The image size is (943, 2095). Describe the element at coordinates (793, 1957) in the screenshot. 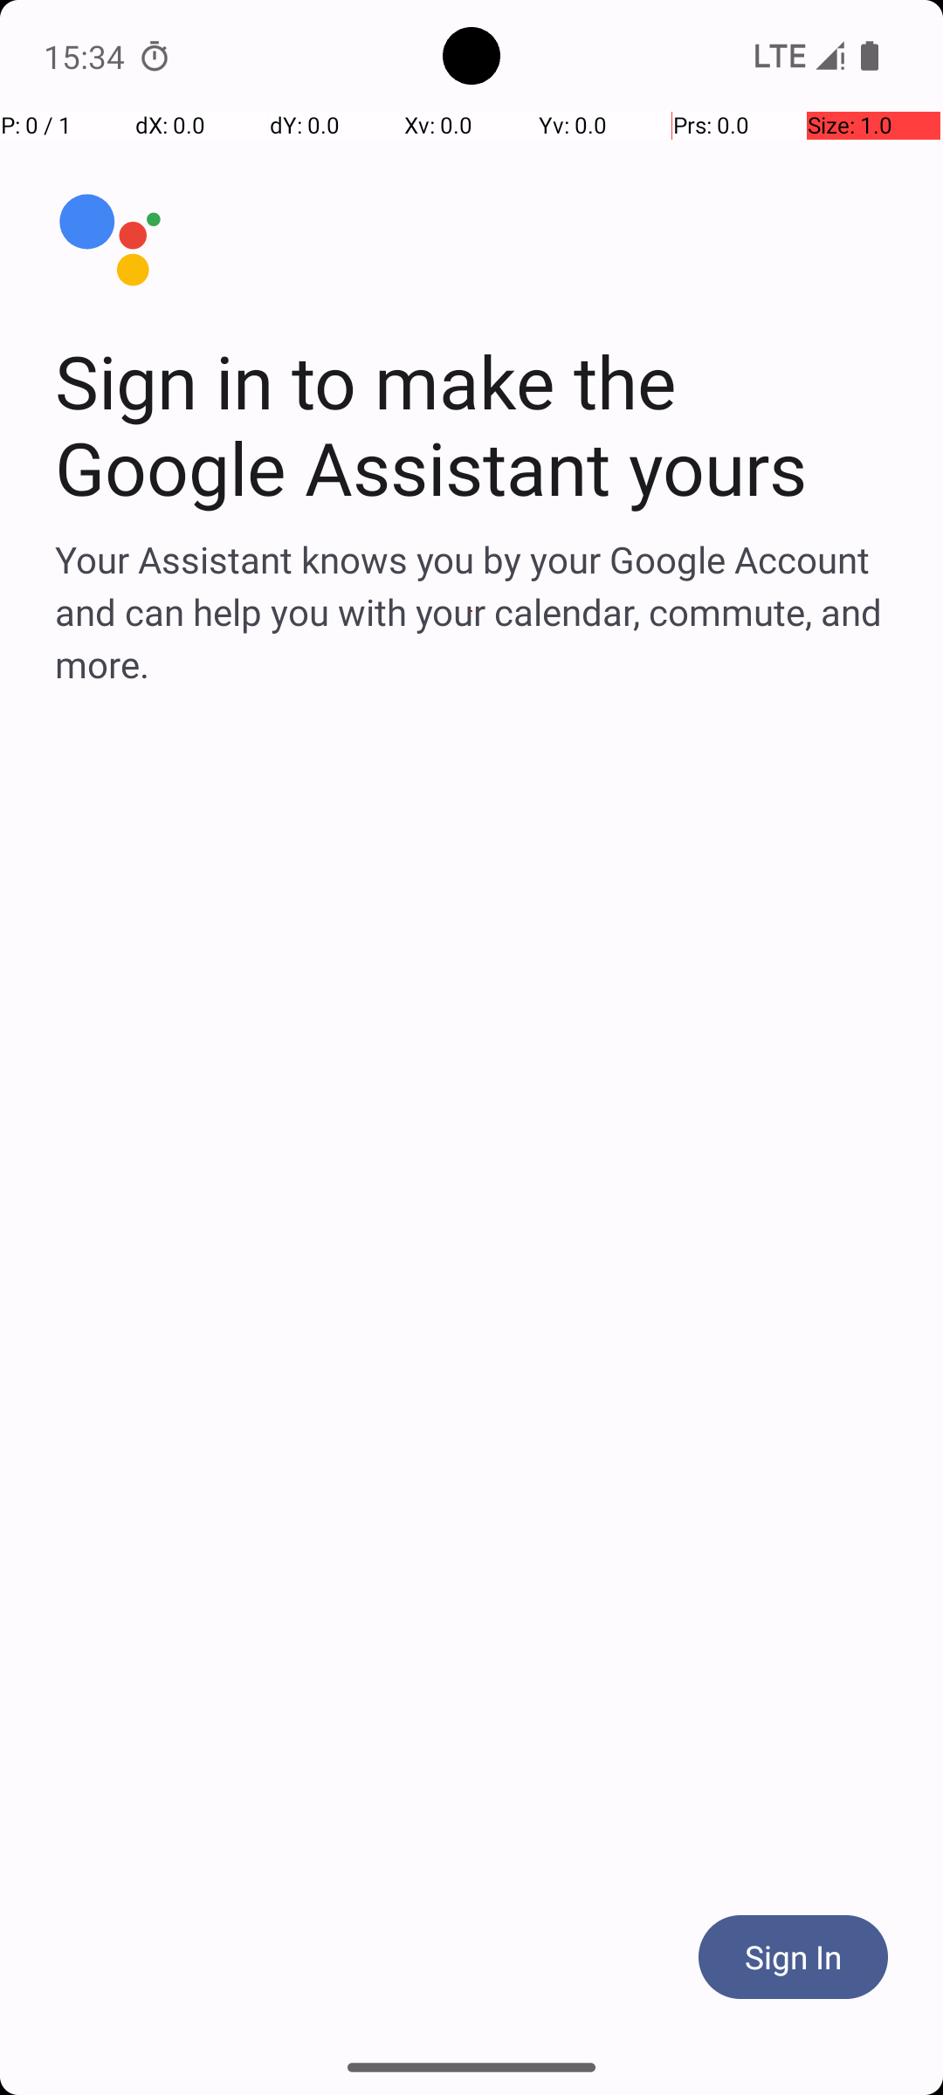

I see `Sign In` at that location.